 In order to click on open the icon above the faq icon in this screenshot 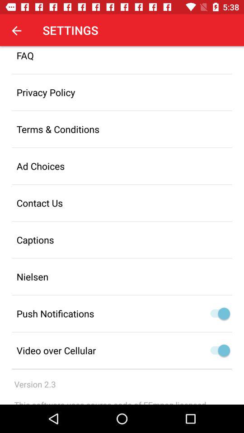, I will do `click(16, 30)`.